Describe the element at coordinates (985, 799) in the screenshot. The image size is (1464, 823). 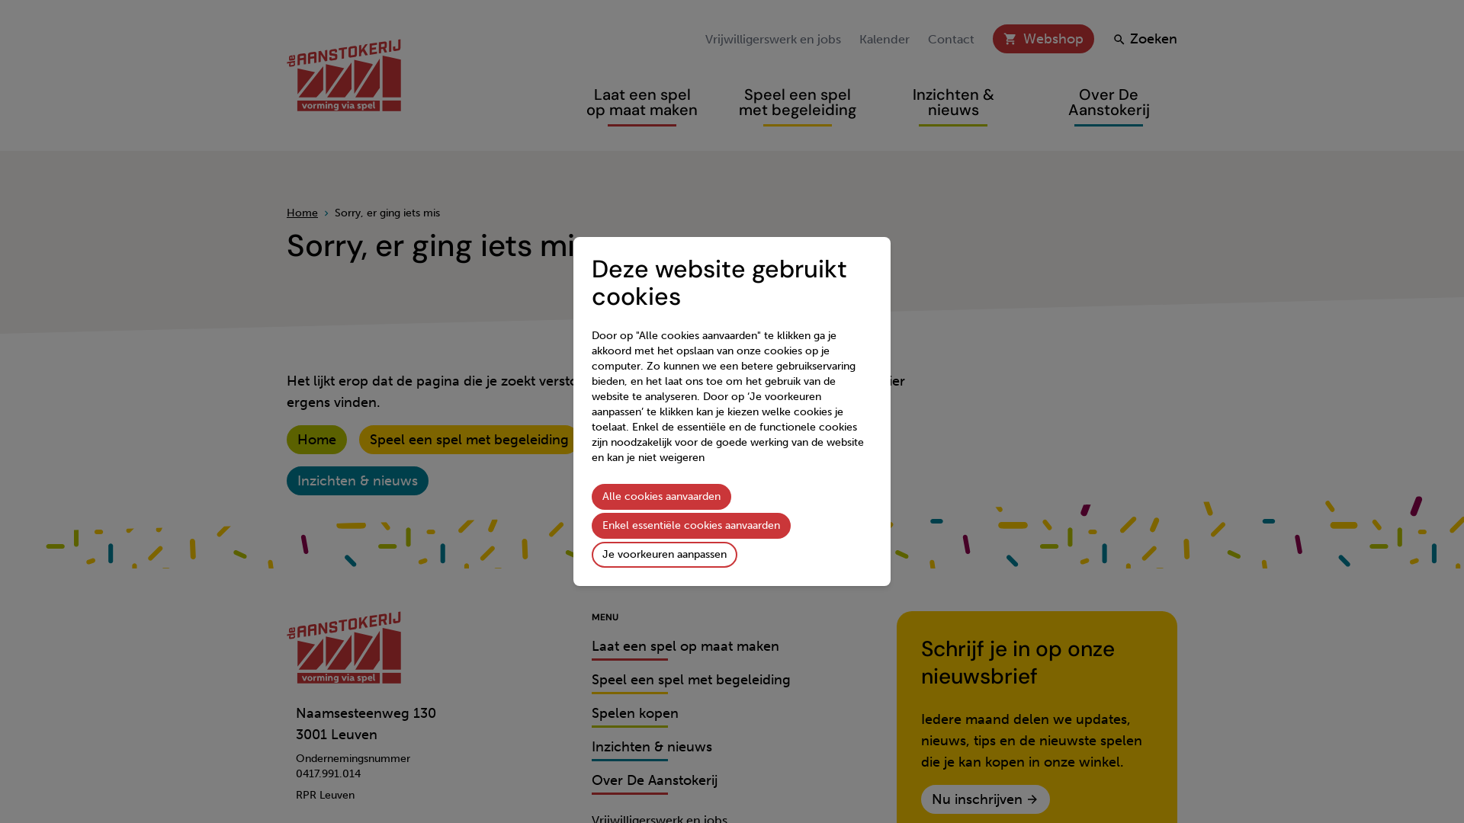
I see `Nu inschrijven` at that location.